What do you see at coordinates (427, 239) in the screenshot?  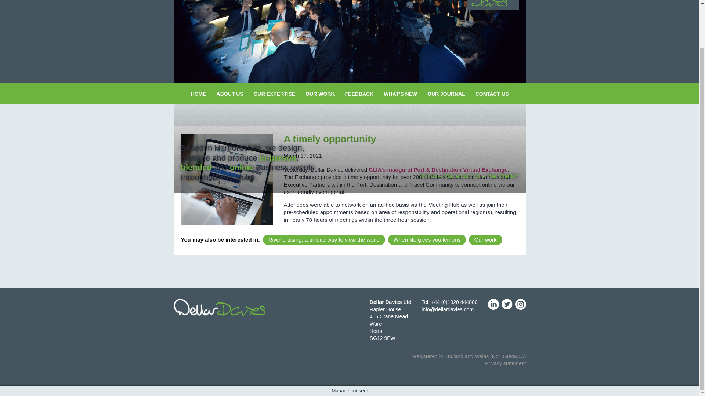 I see `When life gives you lemons` at bounding box center [427, 239].